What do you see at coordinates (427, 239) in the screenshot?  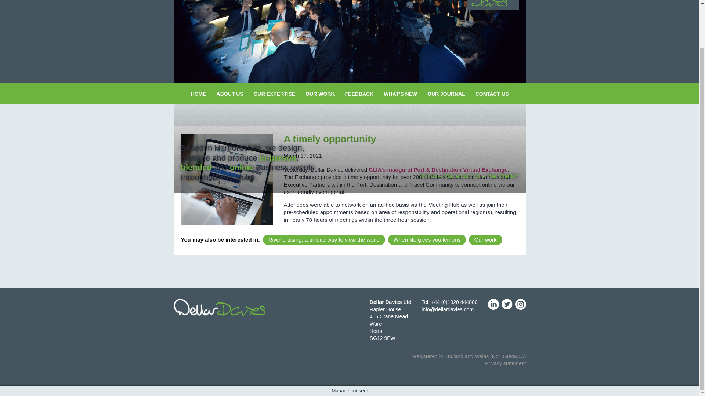 I see `When life gives you lemons` at bounding box center [427, 239].